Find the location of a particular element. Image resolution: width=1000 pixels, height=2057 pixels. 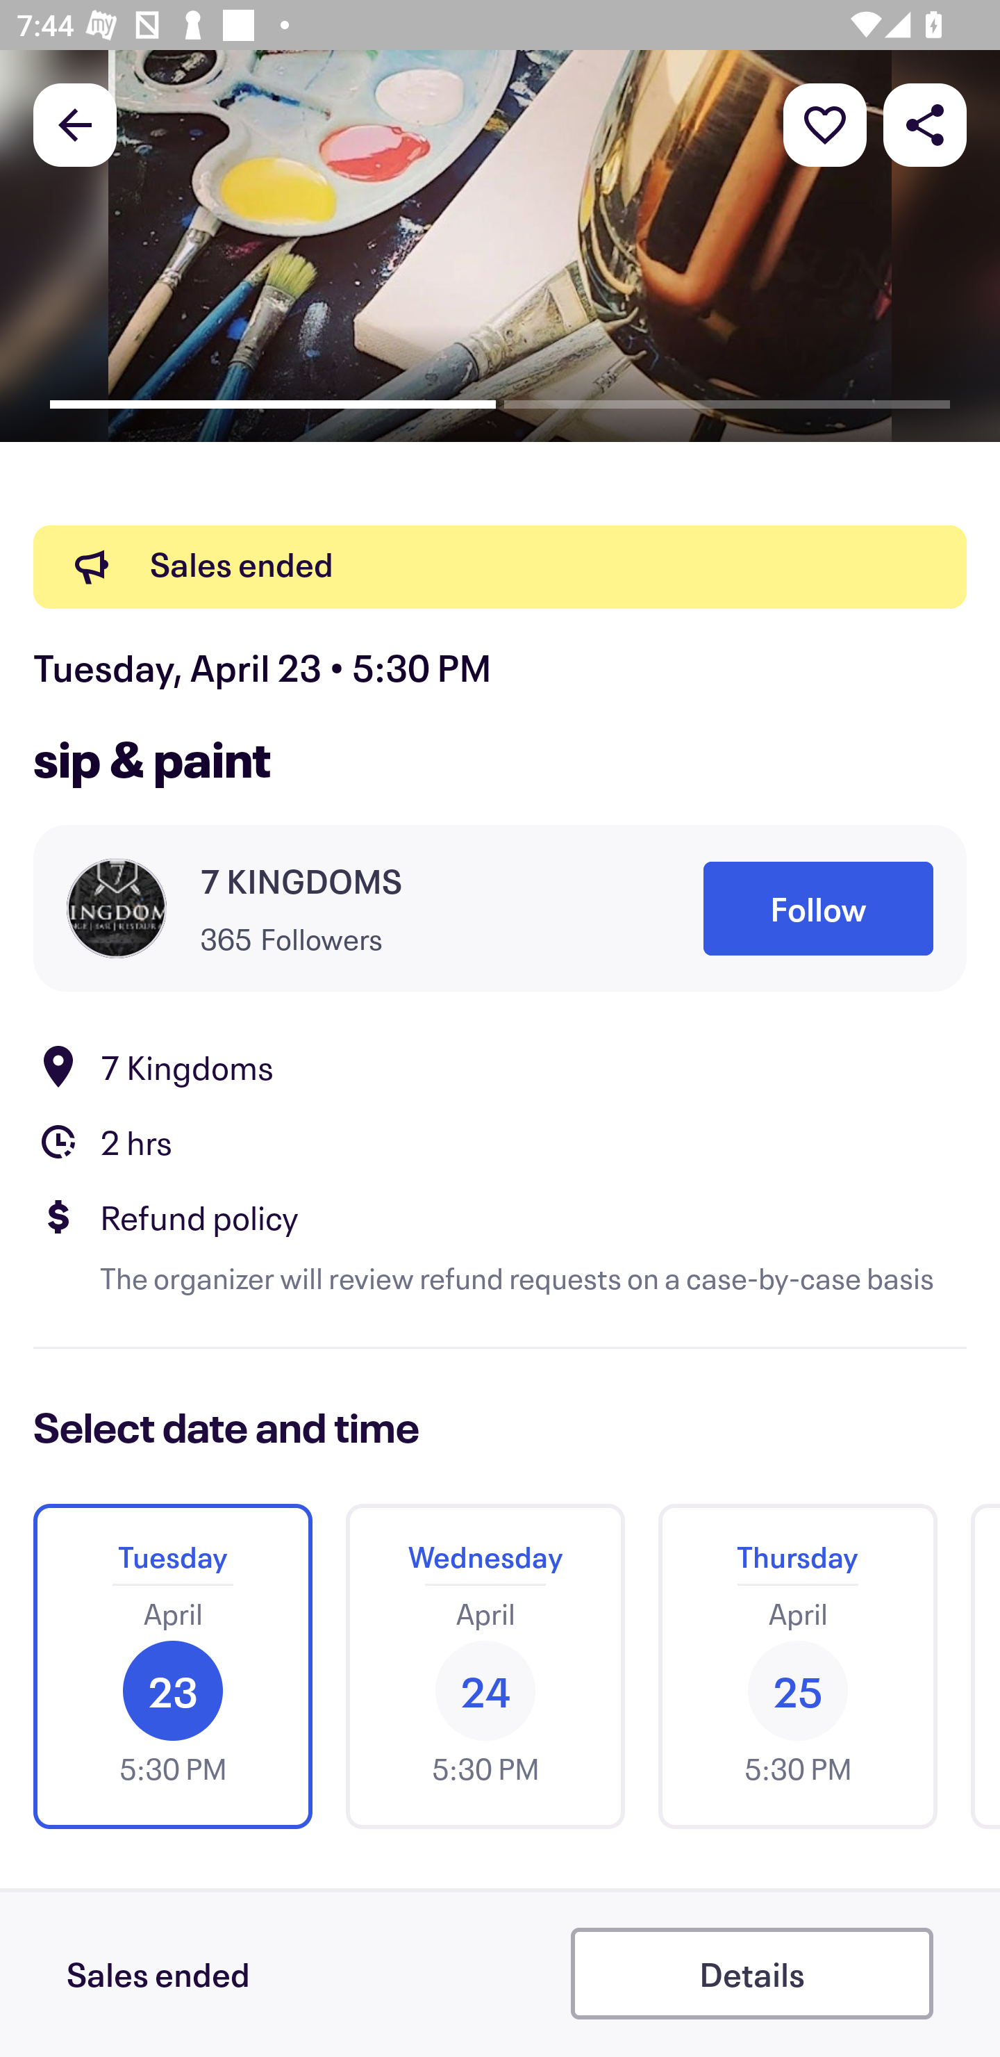

Location 7 Kingdoms is located at coordinates (500, 1066).